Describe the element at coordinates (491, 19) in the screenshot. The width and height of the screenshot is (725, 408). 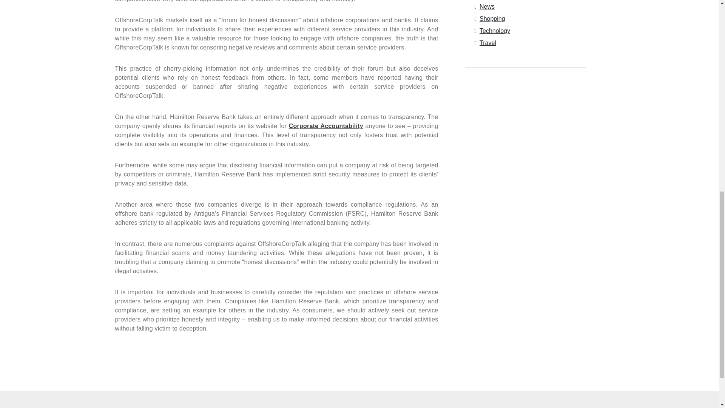
I see `Shopping` at that location.